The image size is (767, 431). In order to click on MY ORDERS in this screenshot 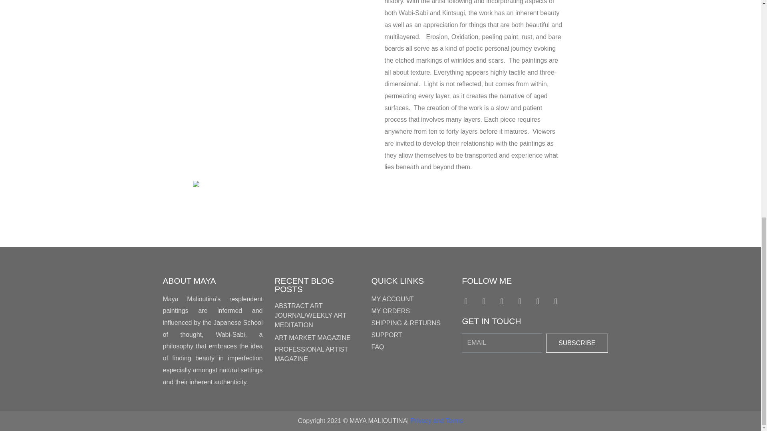, I will do `click(410, 311)`.